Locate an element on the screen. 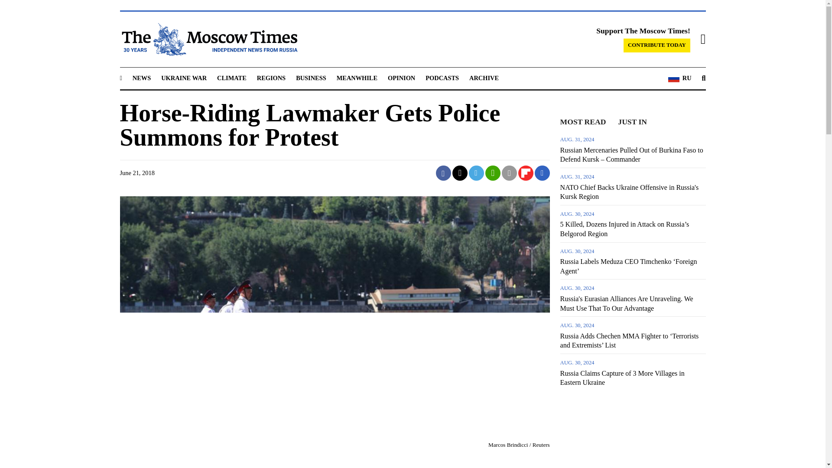 Image resolution: width=832 pixels, height=468 pixels. UKRAINE WAR is located at coordinates (184, 78).